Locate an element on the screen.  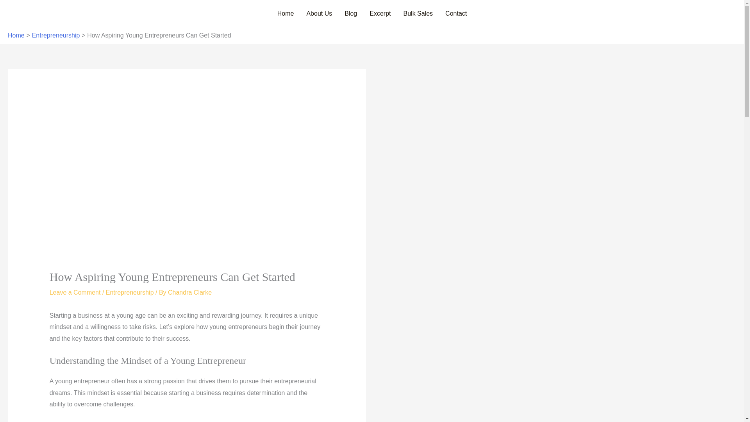
Bulk Sales is located at coordinates (418, 14).